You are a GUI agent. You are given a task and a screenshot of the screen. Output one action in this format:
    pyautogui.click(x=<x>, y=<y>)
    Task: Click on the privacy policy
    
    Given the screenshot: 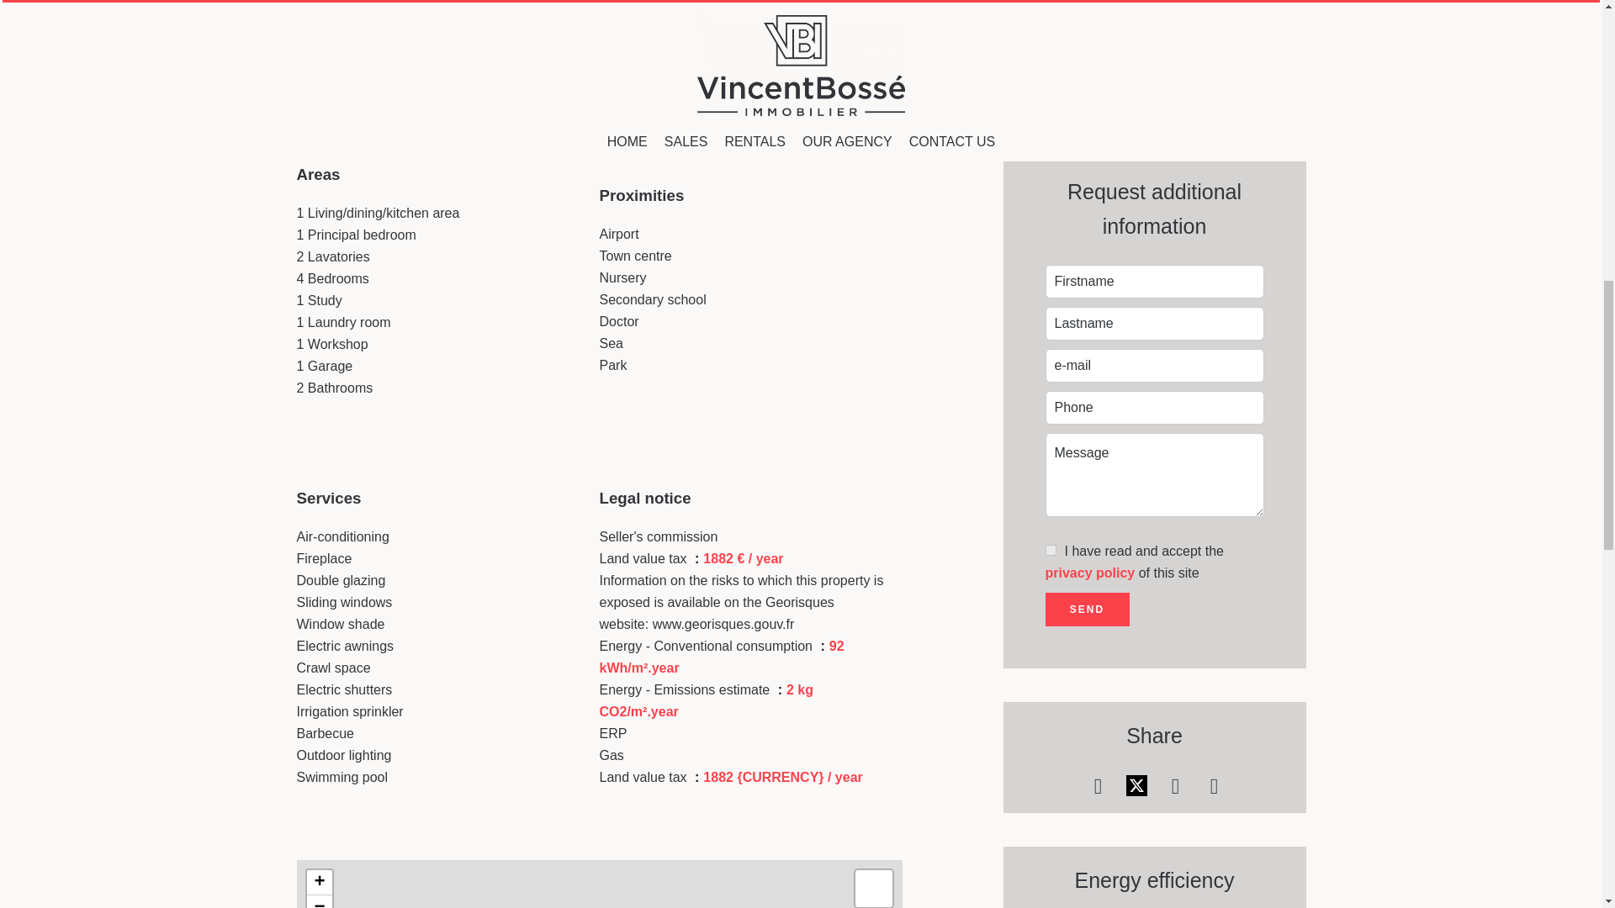 What is the action you would take?
    pyautogui.click(x=1090, y=573)
    